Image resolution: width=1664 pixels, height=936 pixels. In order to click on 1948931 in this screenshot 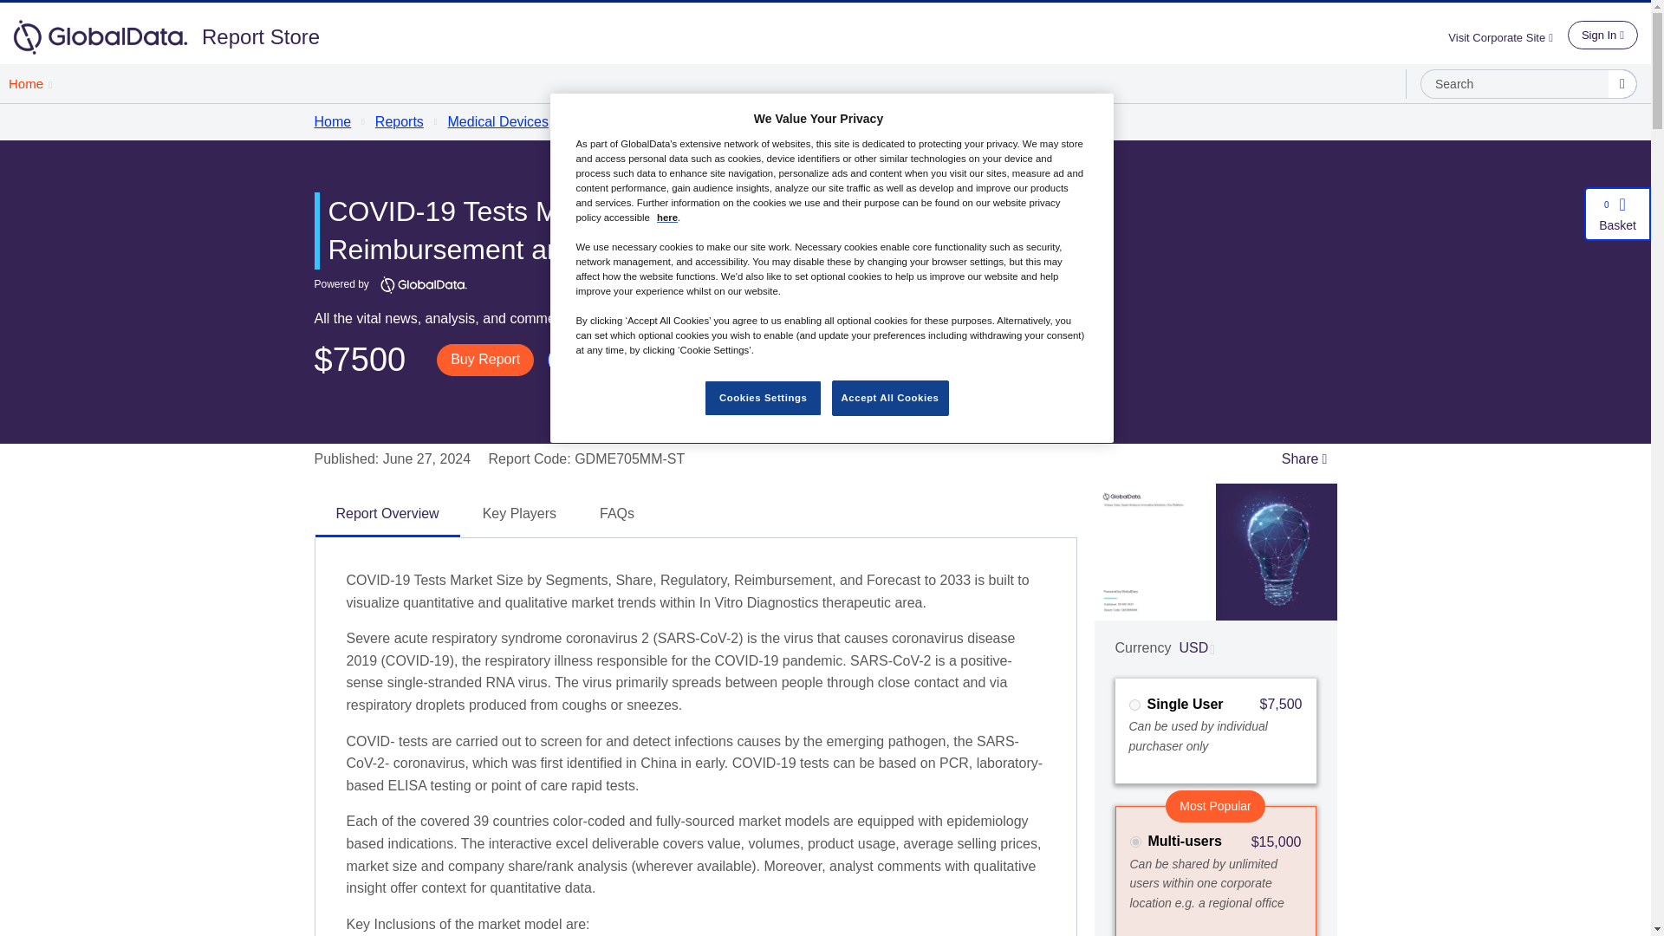, I will do `click(1135, 842)`.